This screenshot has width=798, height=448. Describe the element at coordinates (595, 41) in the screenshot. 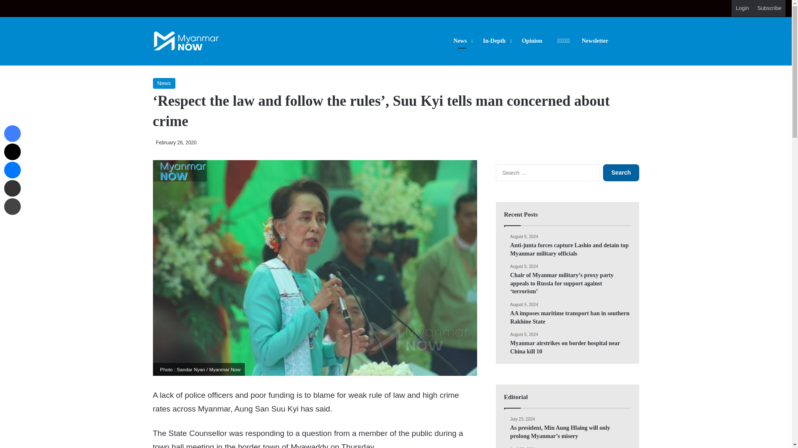

I see `Newsletter` at that location.